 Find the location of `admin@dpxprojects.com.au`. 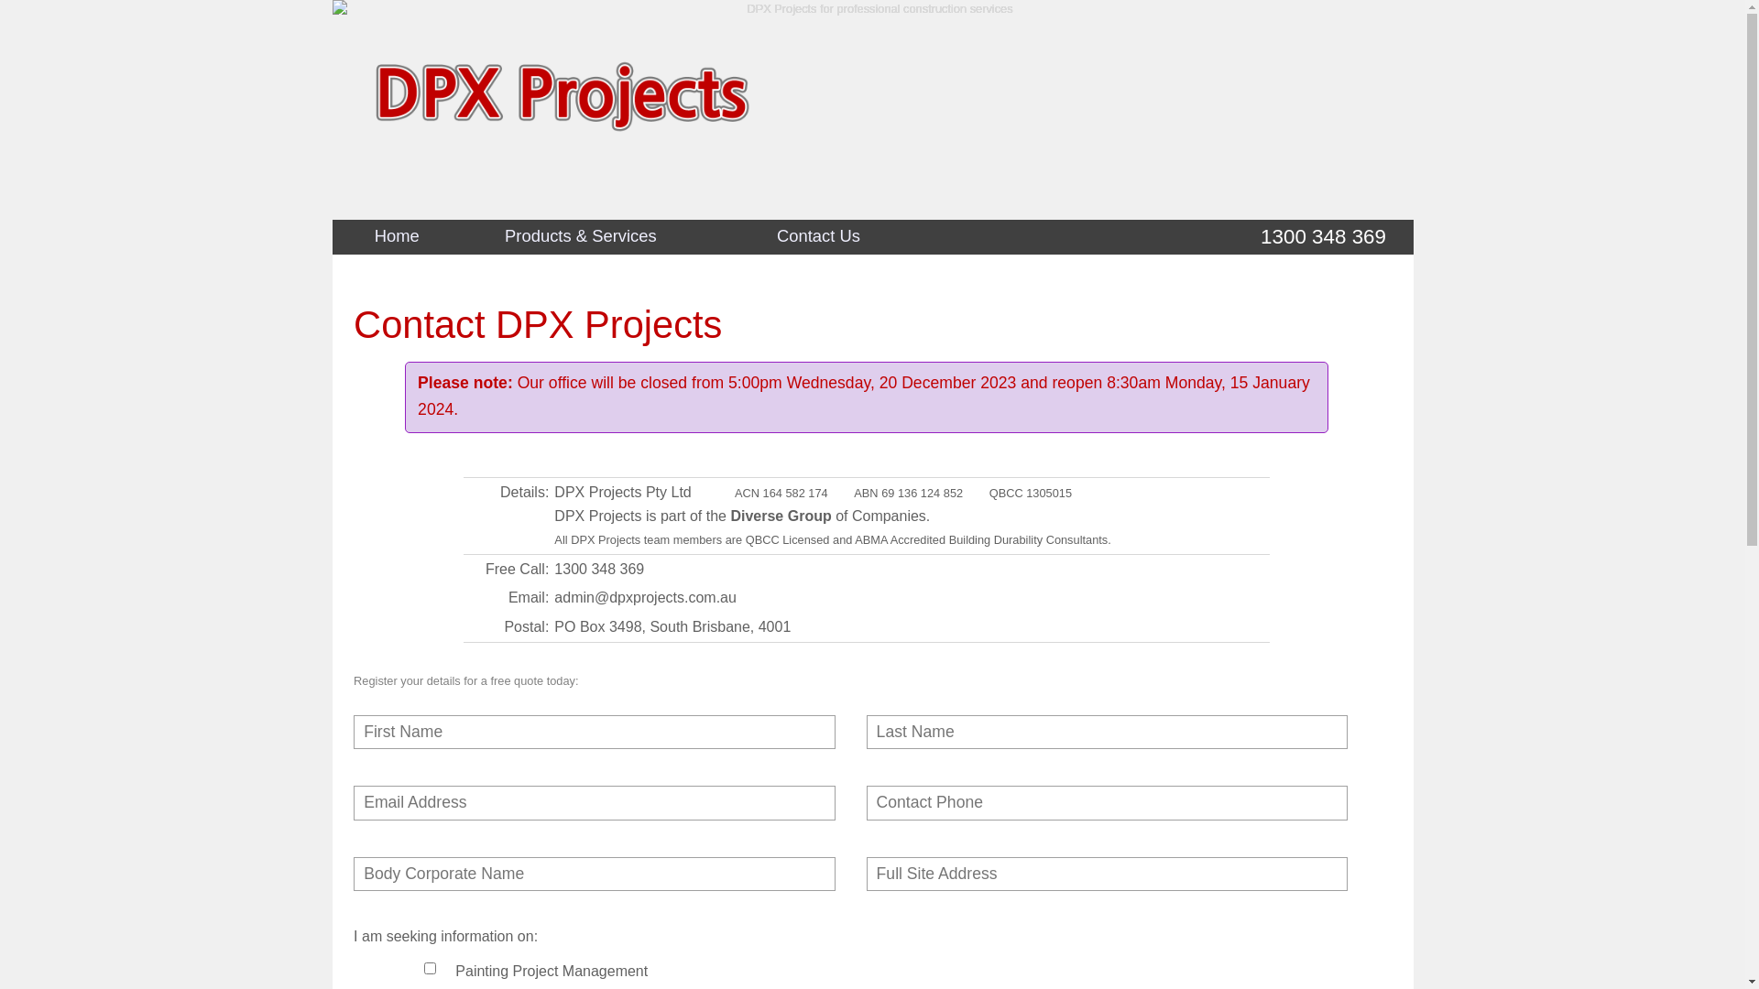

admin@dpxprojects.com.au is located at coordinates (645, 597).